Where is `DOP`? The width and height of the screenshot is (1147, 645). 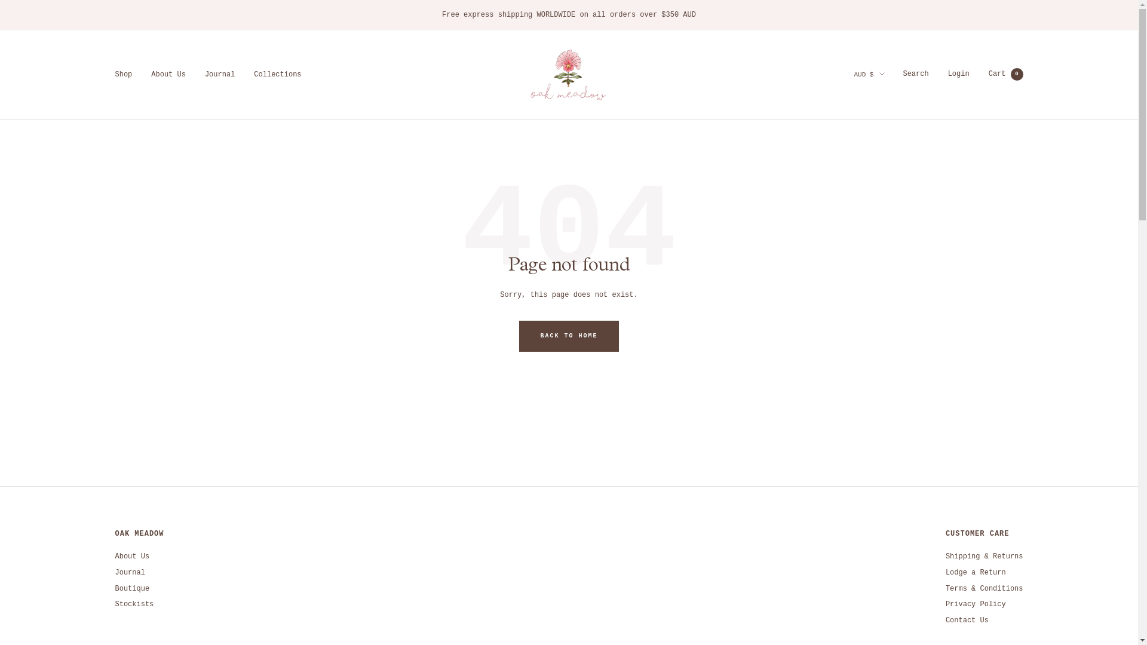 DOP is located at coordinates (858, 561).